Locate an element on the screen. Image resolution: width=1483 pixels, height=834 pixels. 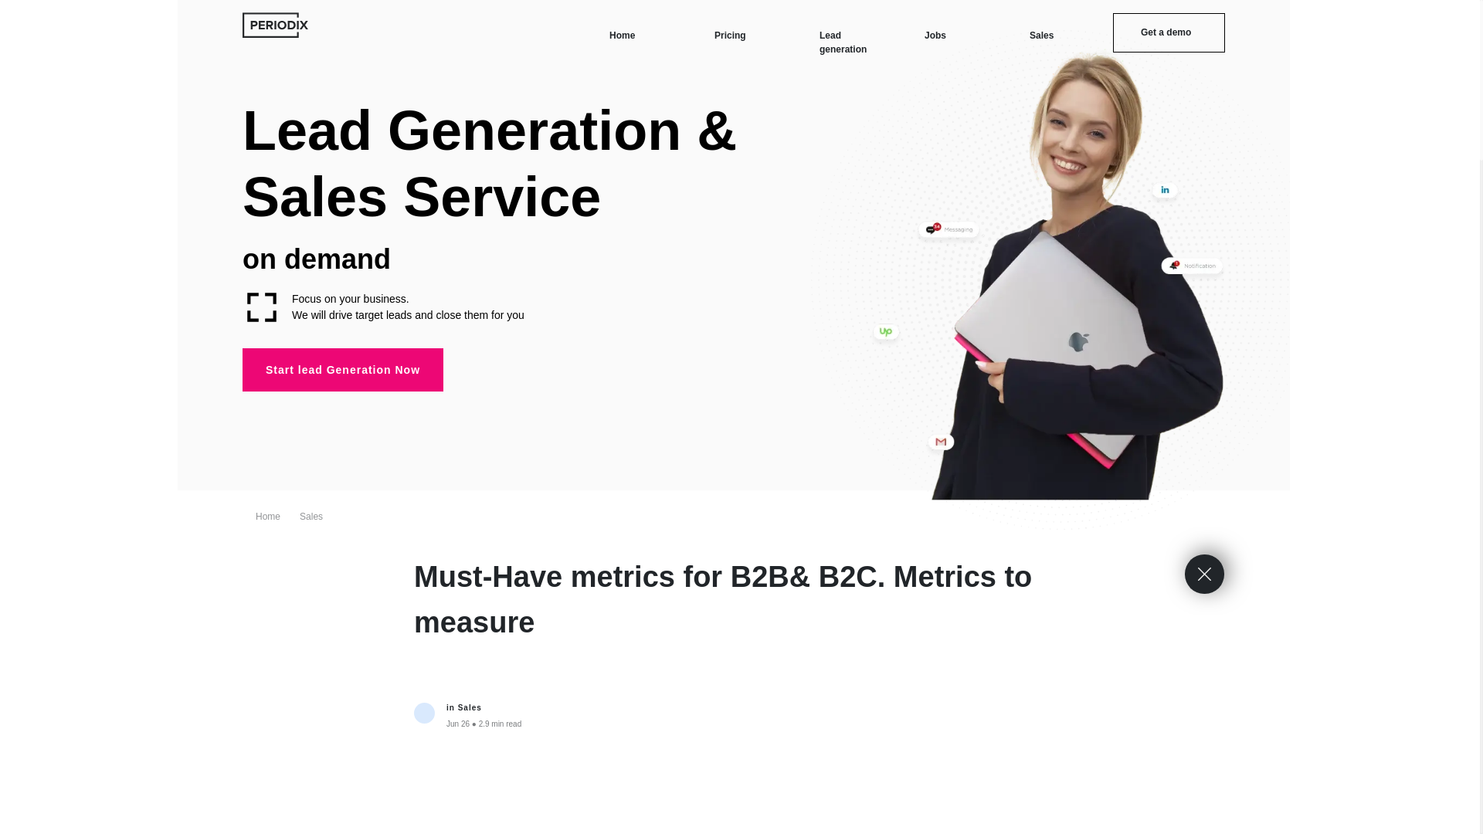
Start lead Generation Now is located at coordinates (343, 369).